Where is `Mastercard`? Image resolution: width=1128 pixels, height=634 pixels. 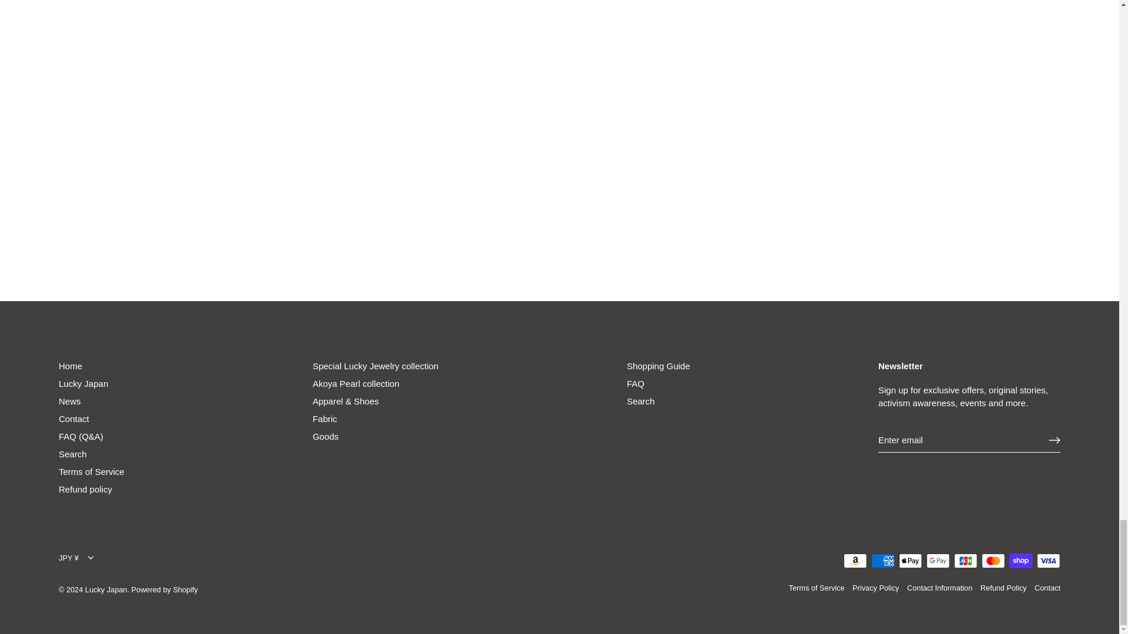 Mastercard is located at coordinates (993, 560).